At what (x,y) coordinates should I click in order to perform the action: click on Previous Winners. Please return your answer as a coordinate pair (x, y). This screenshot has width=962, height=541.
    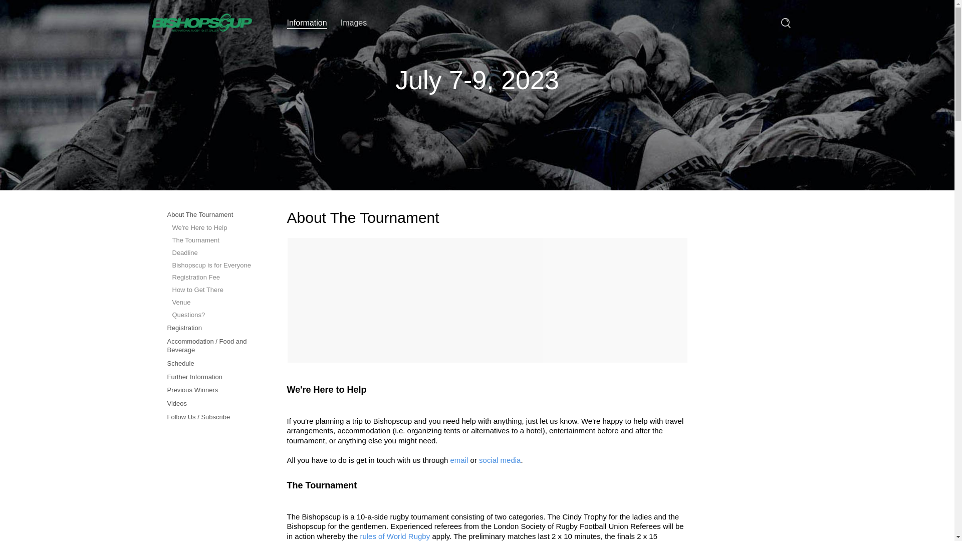
    Looking at the image, I should click on (212, 391).